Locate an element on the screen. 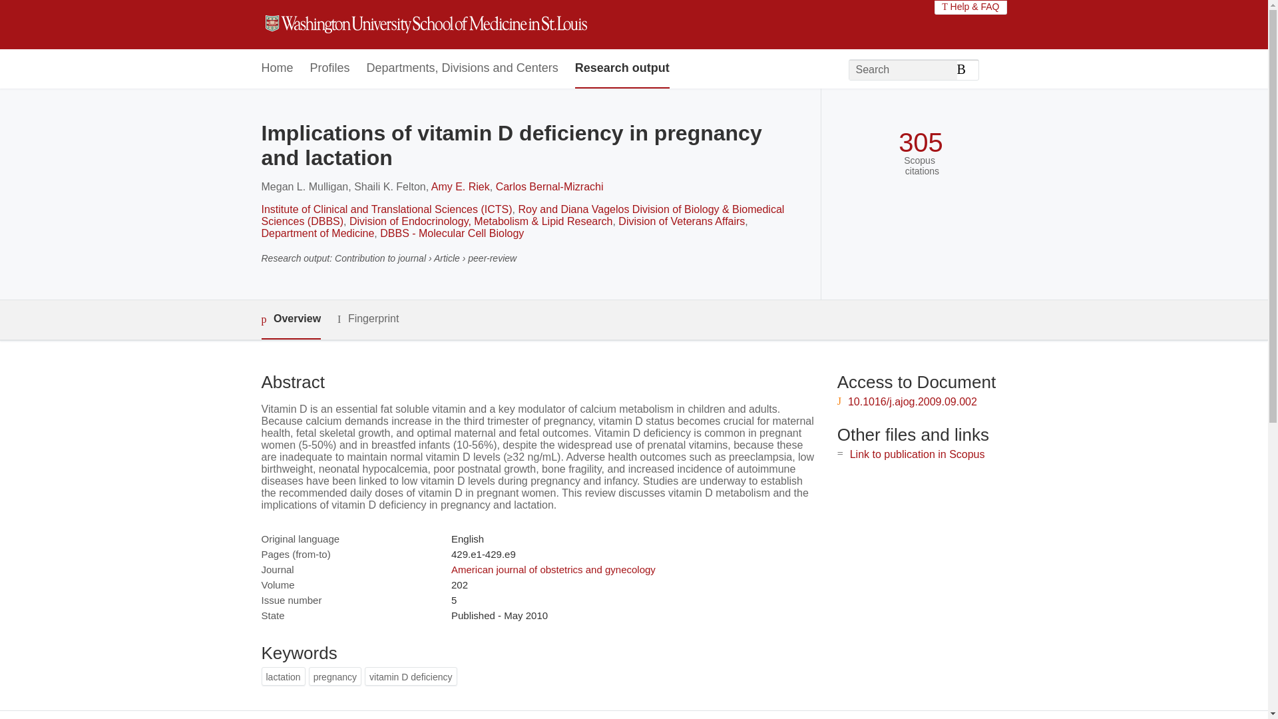 The height and width of the screenshot is (719, 1278). Carlos Bernal-Mizrachi is located at coordinates (549, 186).